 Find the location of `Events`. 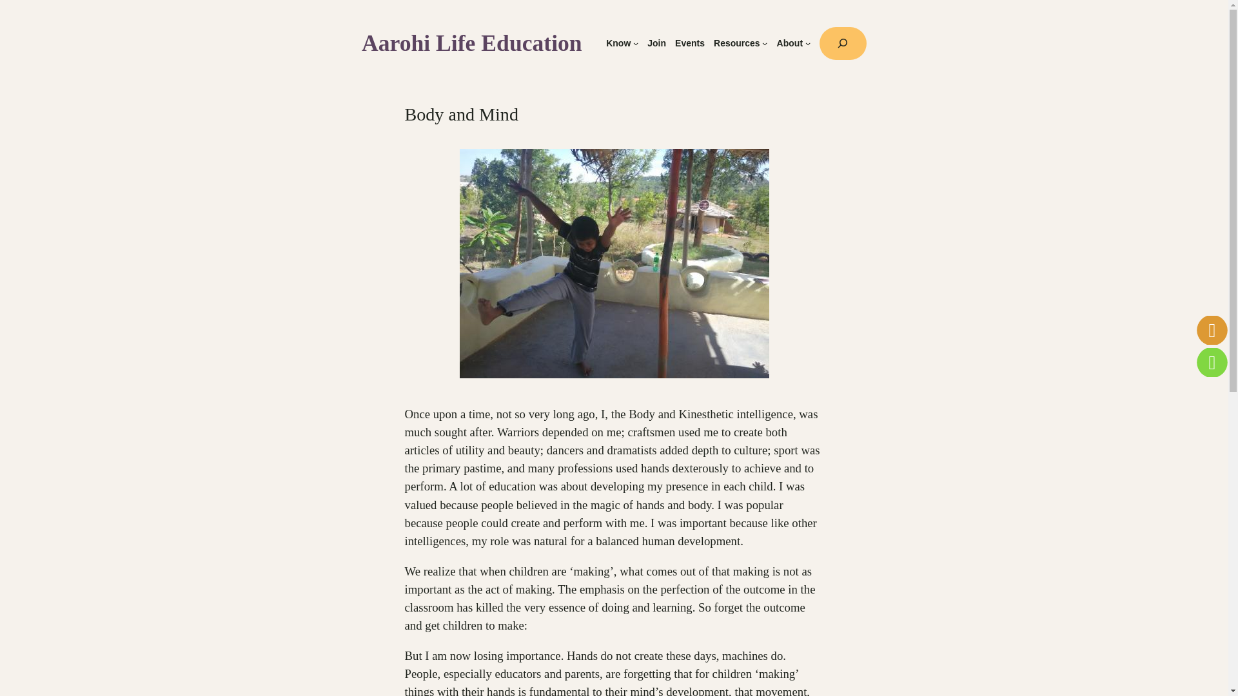

Events is located at coordinates (689, 43).